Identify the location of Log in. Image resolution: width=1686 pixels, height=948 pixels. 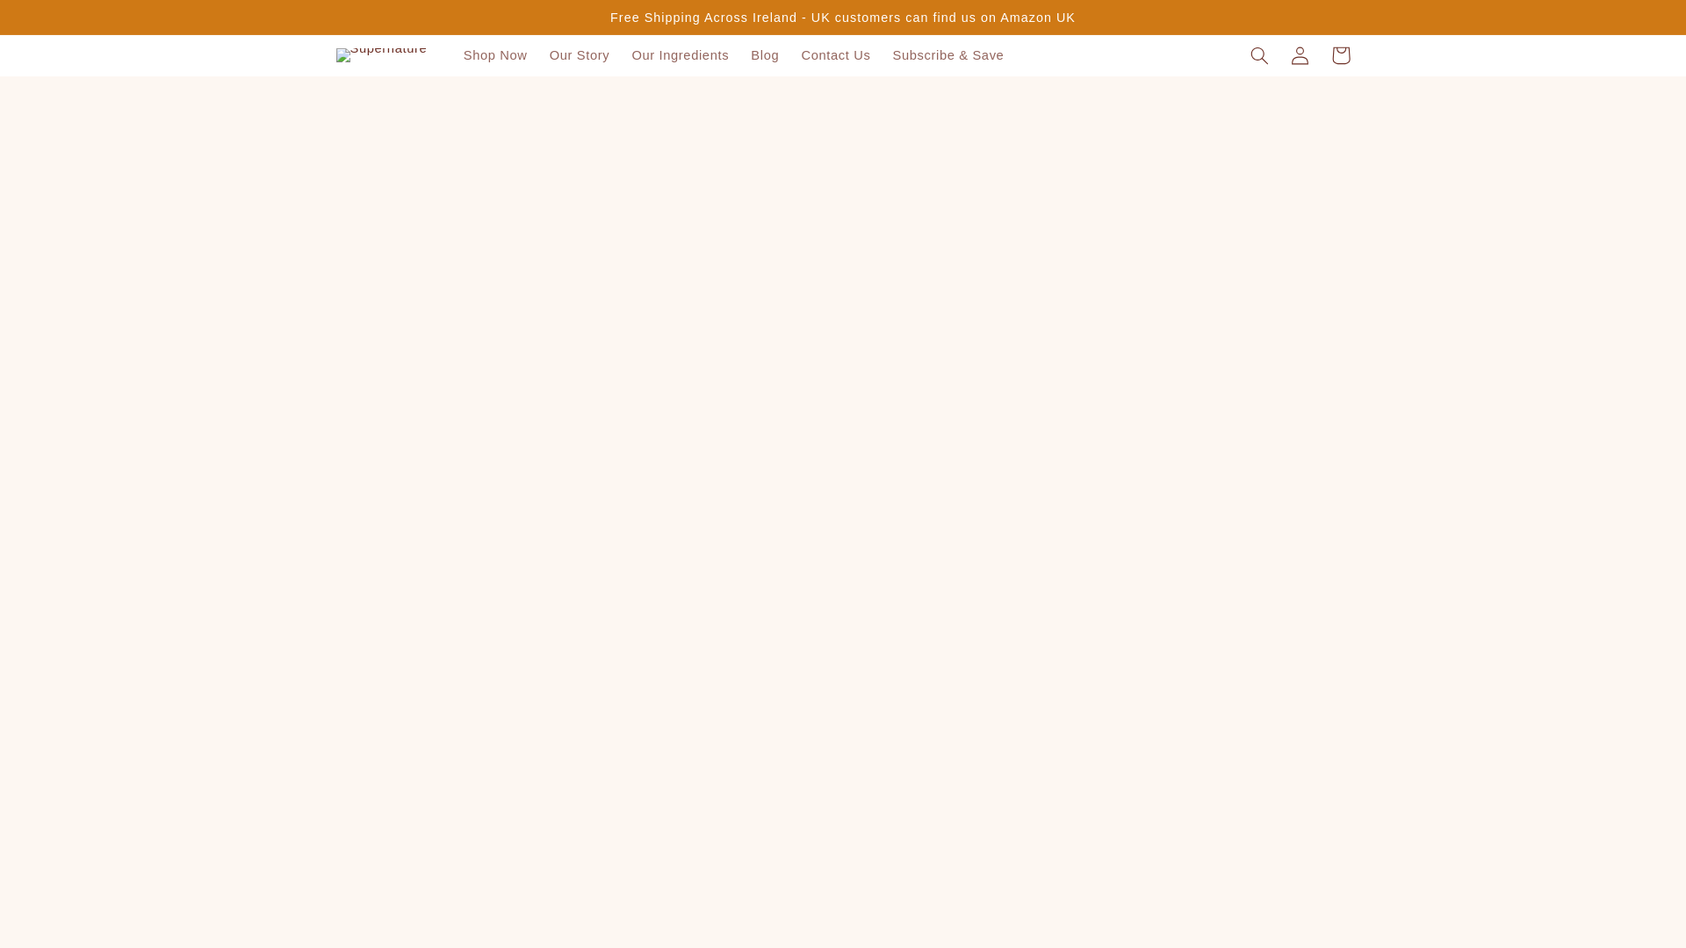
(1300, 54).